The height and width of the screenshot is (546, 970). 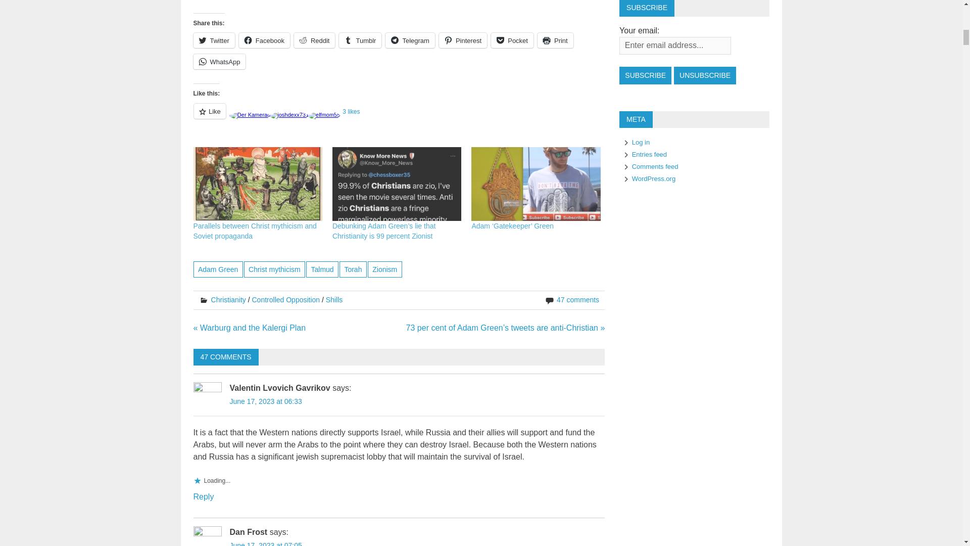 I want to click on Enter email address..., so click(x=675, y=45).